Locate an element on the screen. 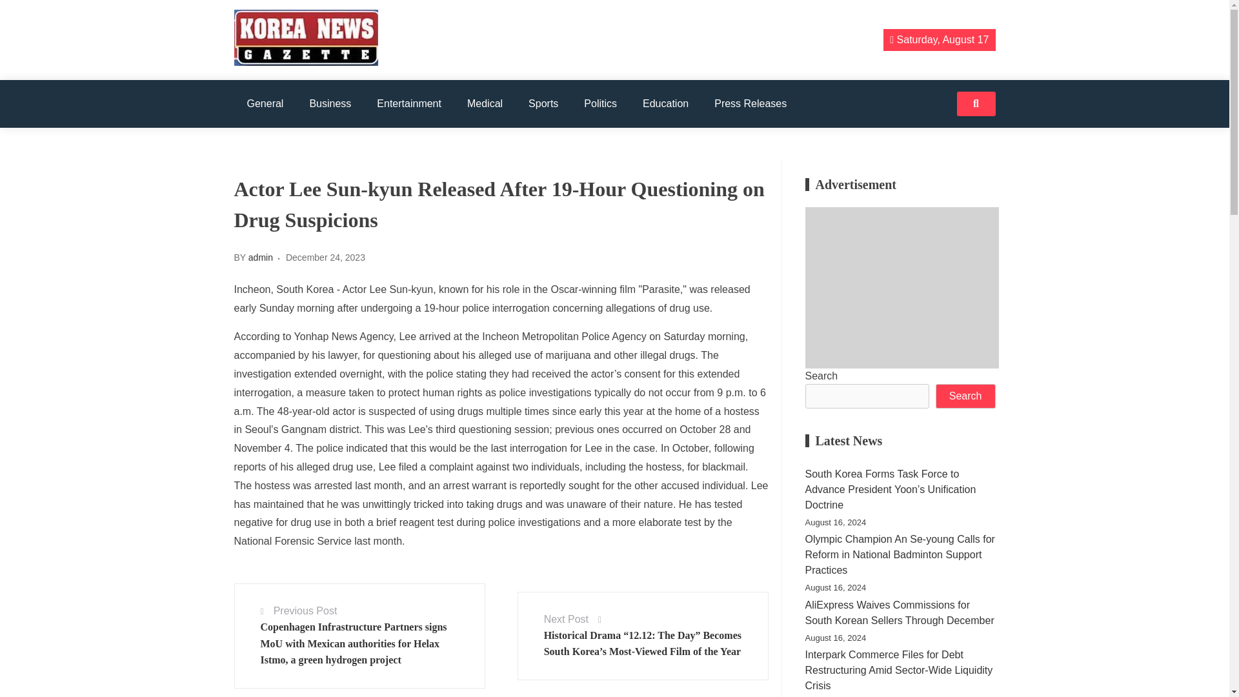  General is located at coordinates (265, 103).